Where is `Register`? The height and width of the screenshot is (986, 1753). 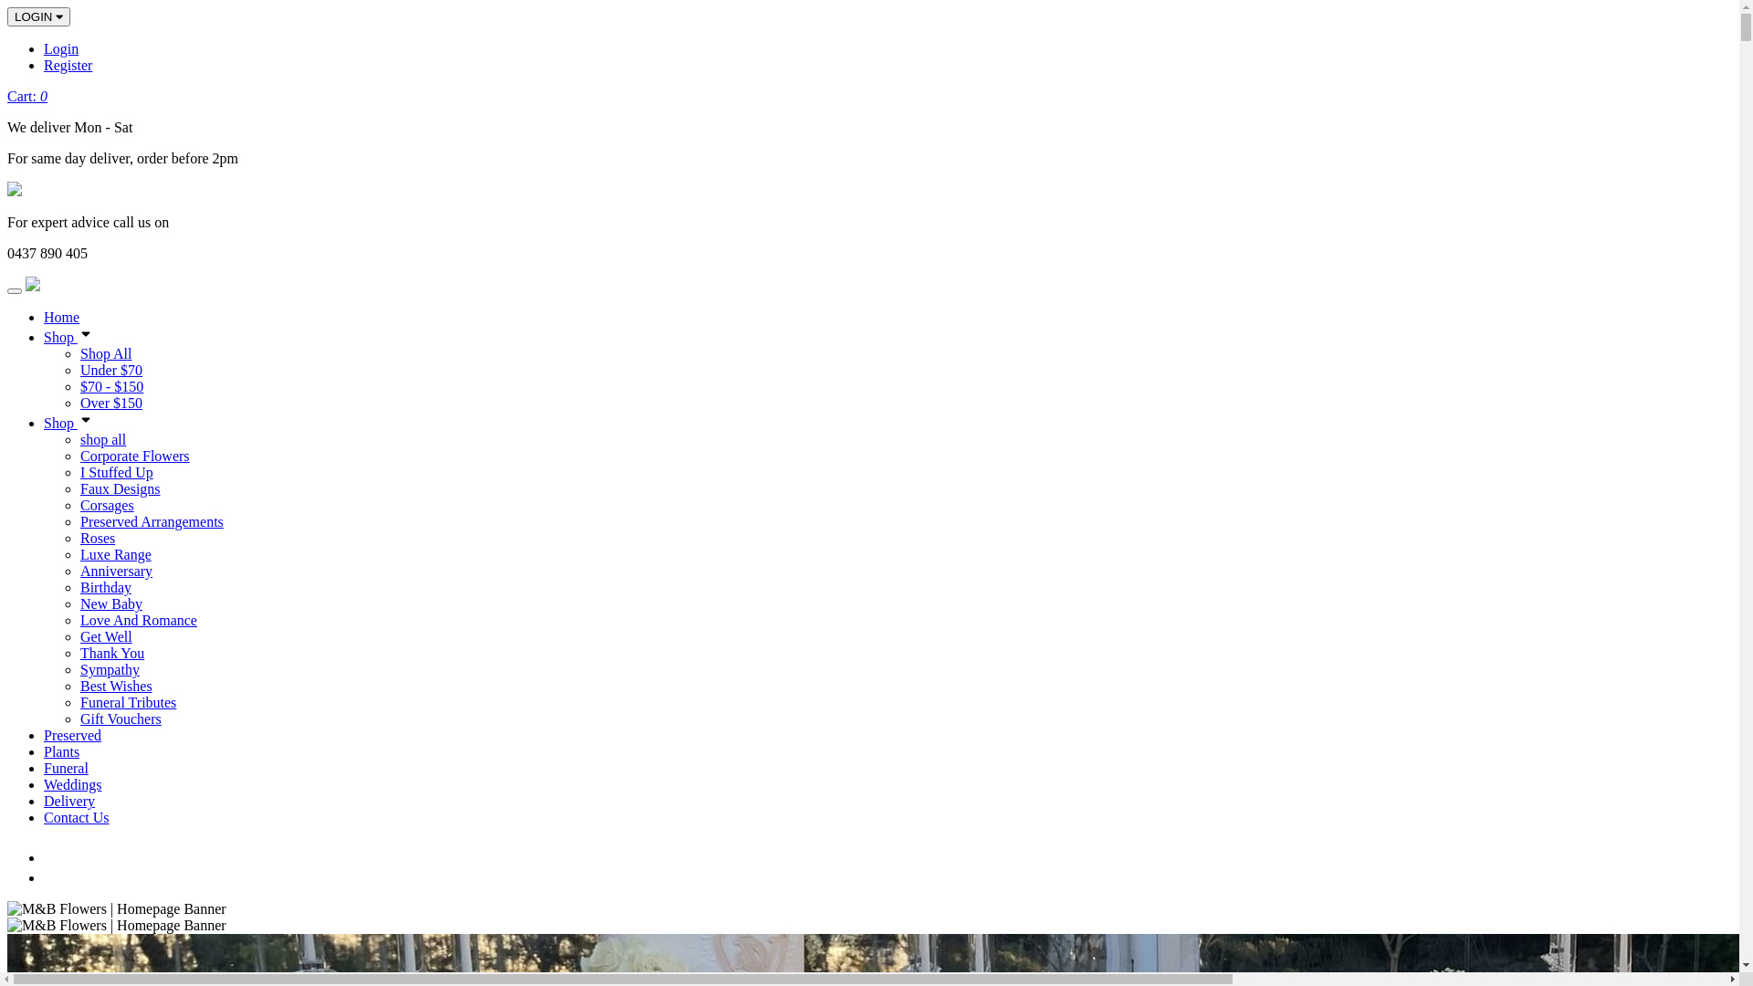
Register is located at coordinates (68, 66).